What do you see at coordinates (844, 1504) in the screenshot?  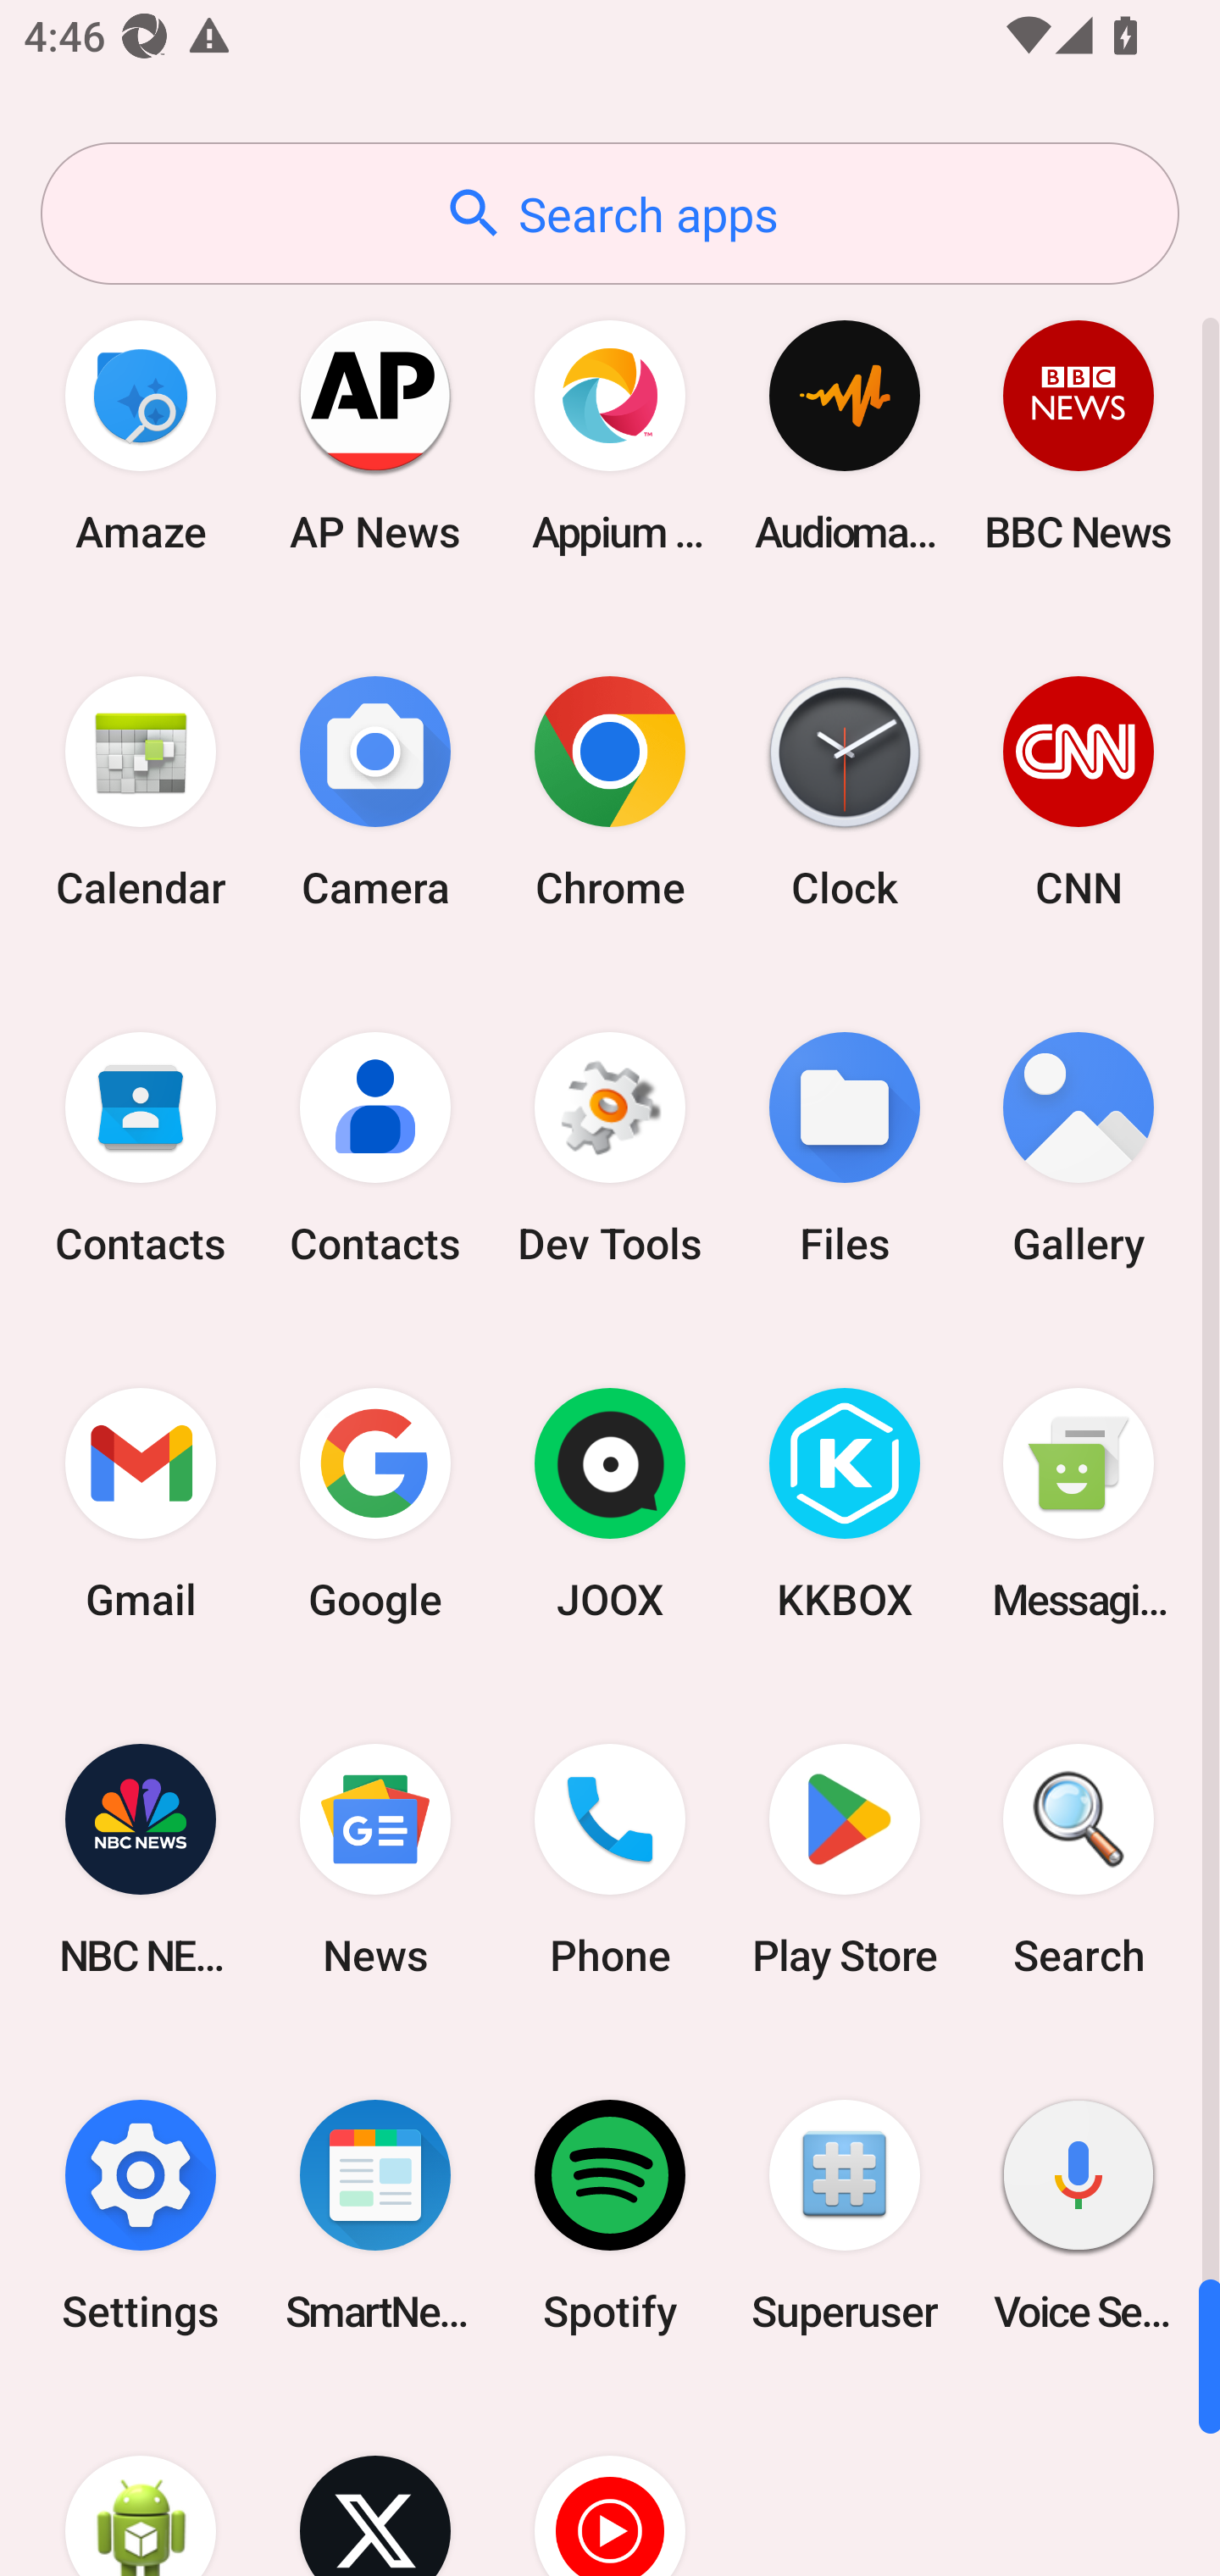 I see `KKBOX` at bounding box center [844, 1504].